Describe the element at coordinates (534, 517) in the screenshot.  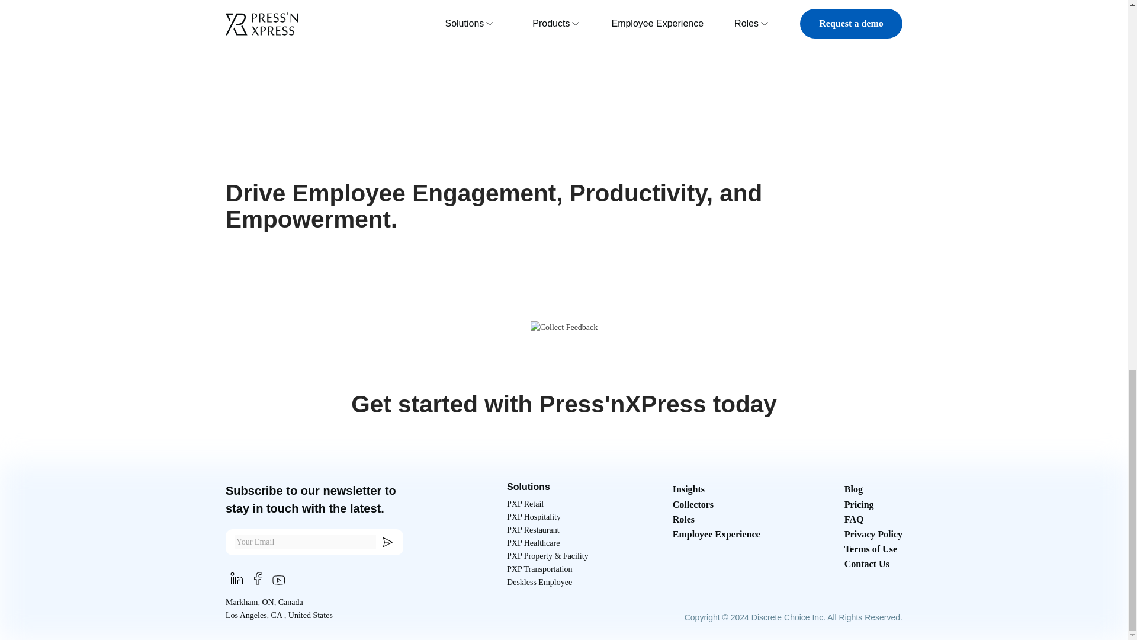
I see `PXP Hospitality` at that location.